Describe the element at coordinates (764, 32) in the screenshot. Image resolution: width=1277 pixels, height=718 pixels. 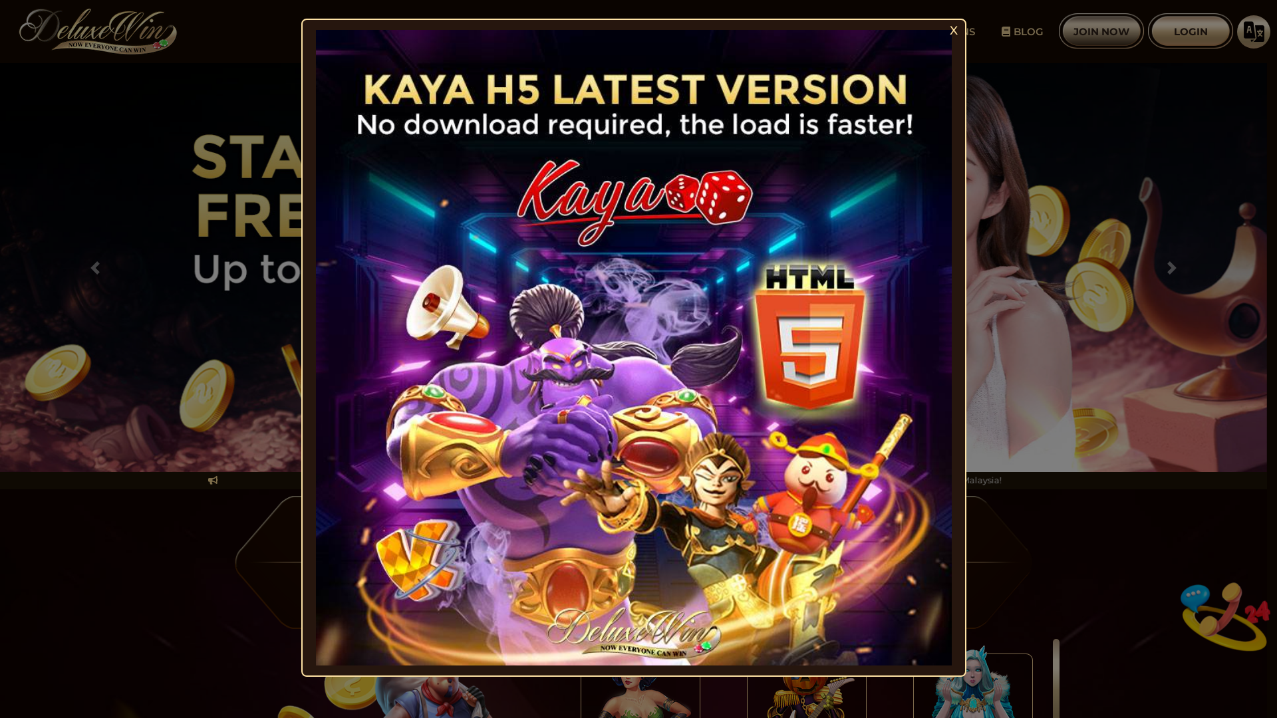
I see `ALL GAMES` at that location.